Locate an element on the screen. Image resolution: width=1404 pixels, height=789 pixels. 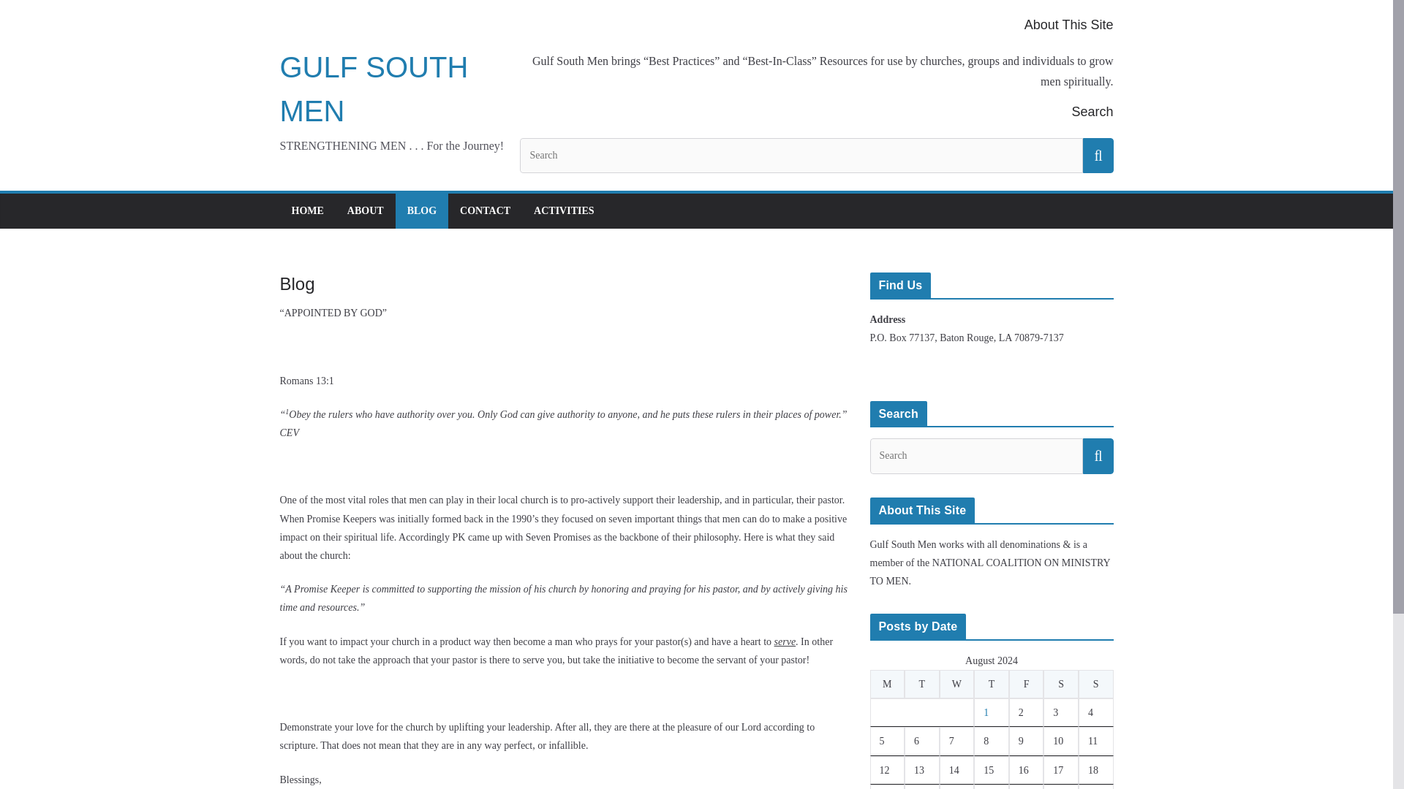
Saturday is located at coordinates (1060, 684).